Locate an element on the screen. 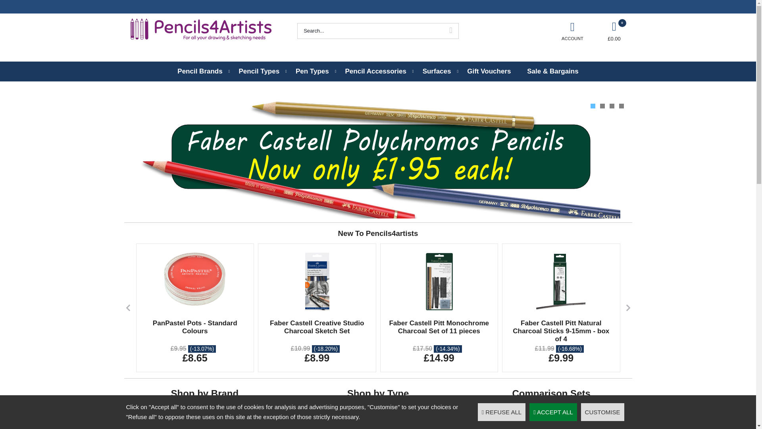 The height and width of the screenshot is (429, 762). Search... is located at coordinates (370, 31).